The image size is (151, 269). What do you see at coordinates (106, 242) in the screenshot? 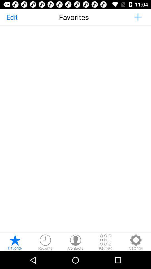
I see `keypad option` at bounding box center [106, 242].